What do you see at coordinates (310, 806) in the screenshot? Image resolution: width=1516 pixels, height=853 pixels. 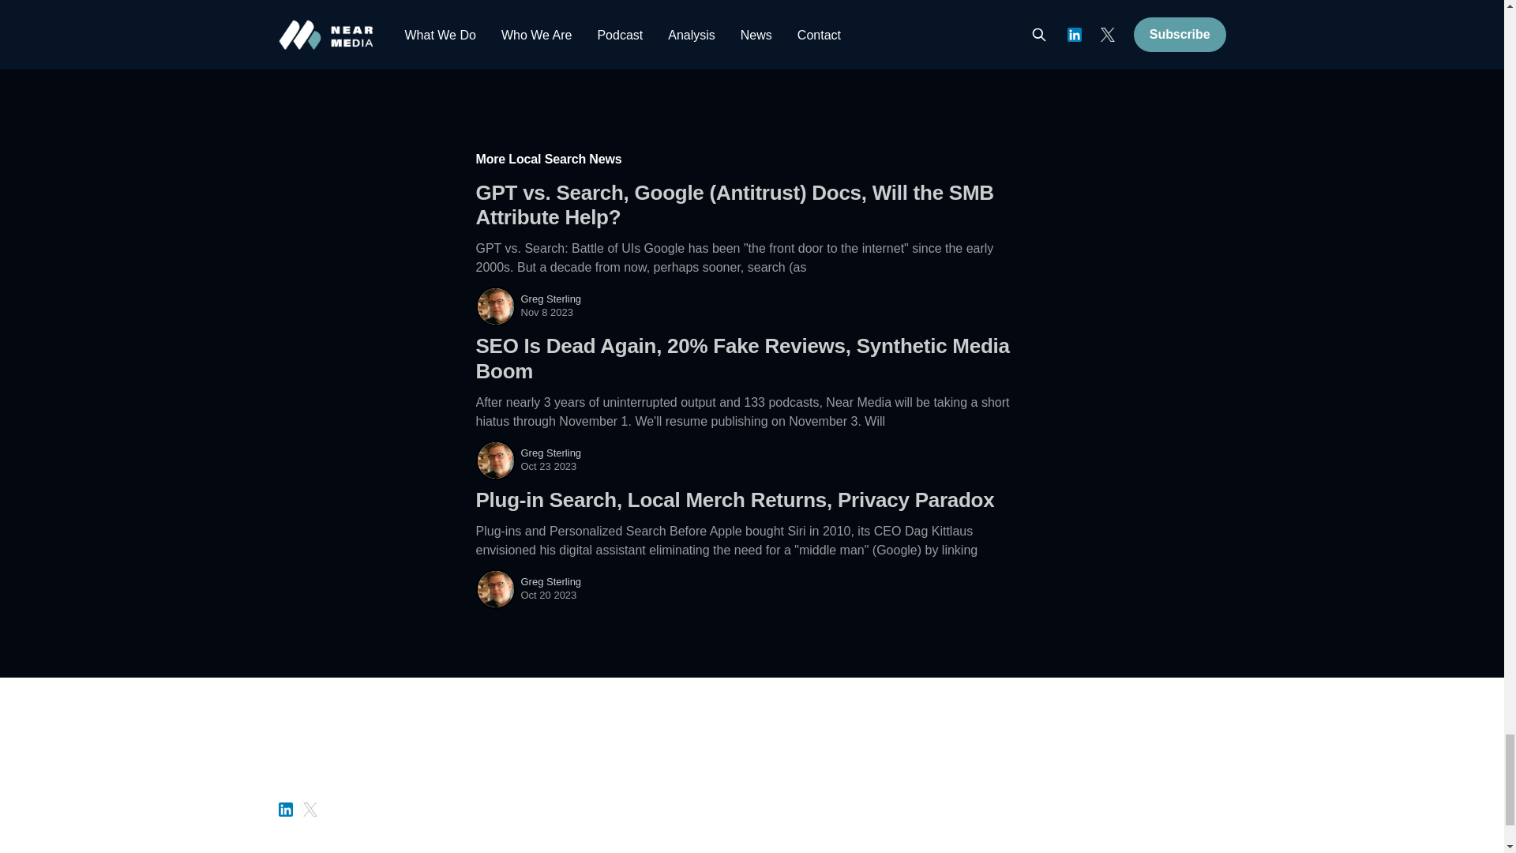 I see `Near Media on Twitter` at bounding box center [310, 806].